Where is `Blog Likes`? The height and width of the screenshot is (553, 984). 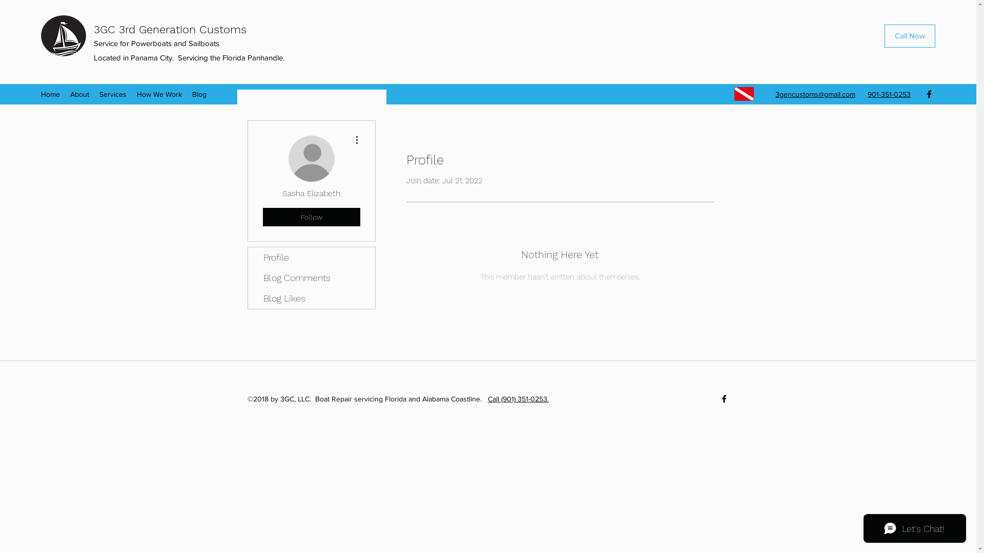 Blog Likes is located at coordinates (312, 299).